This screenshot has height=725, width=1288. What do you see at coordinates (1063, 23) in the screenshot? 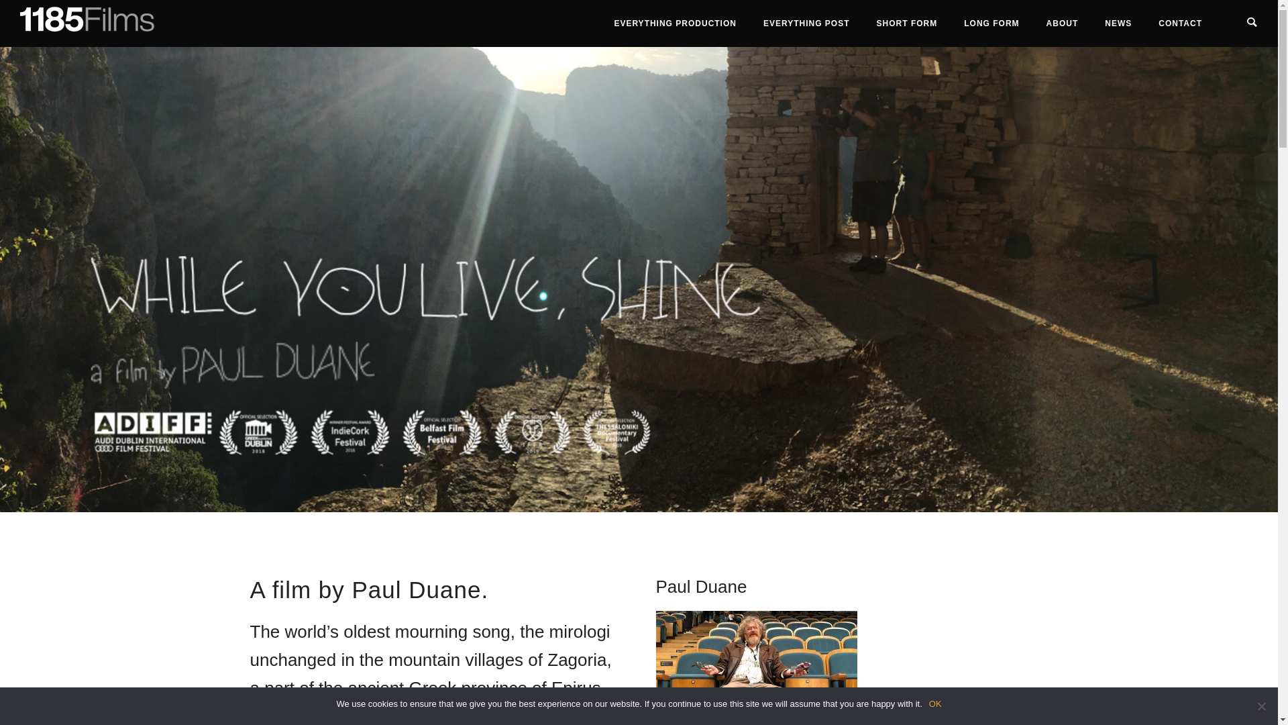
I see `ABOUT` at bounding box center [1063, 23].